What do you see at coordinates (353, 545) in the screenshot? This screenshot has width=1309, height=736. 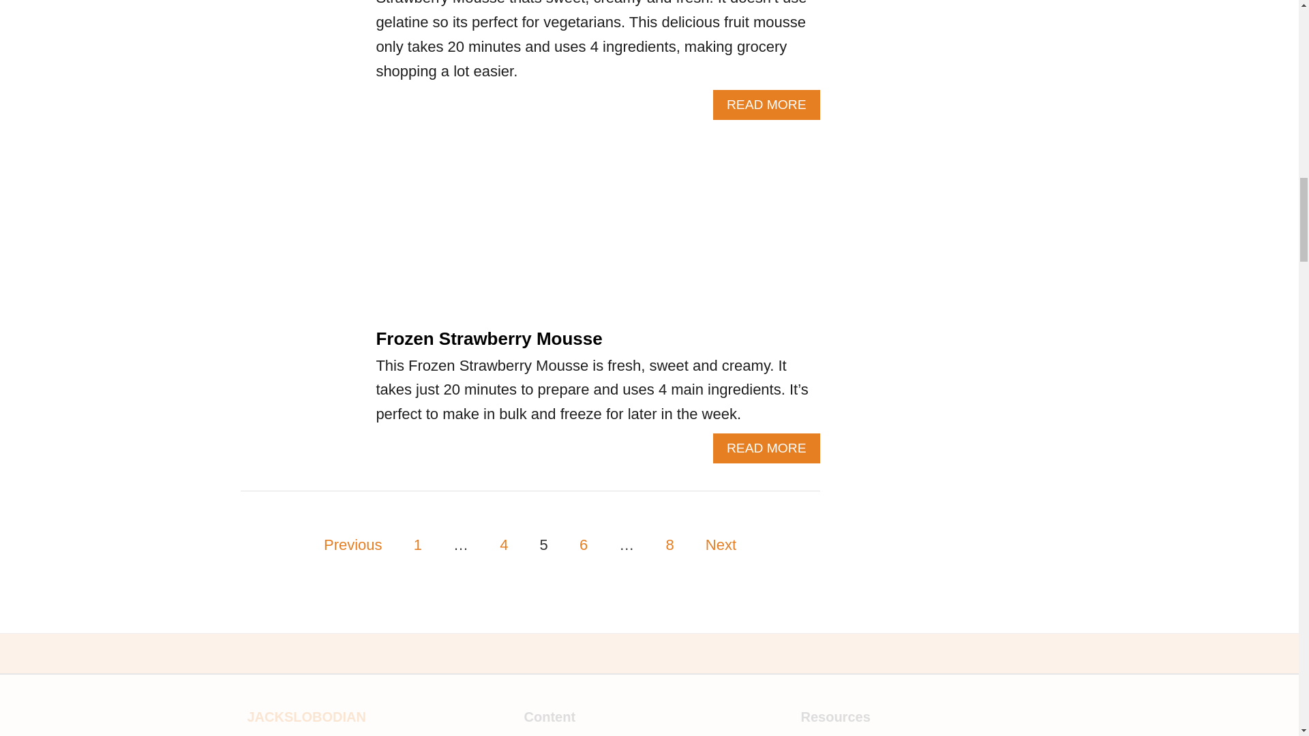 I see `1` at bounding box center [353, 545].